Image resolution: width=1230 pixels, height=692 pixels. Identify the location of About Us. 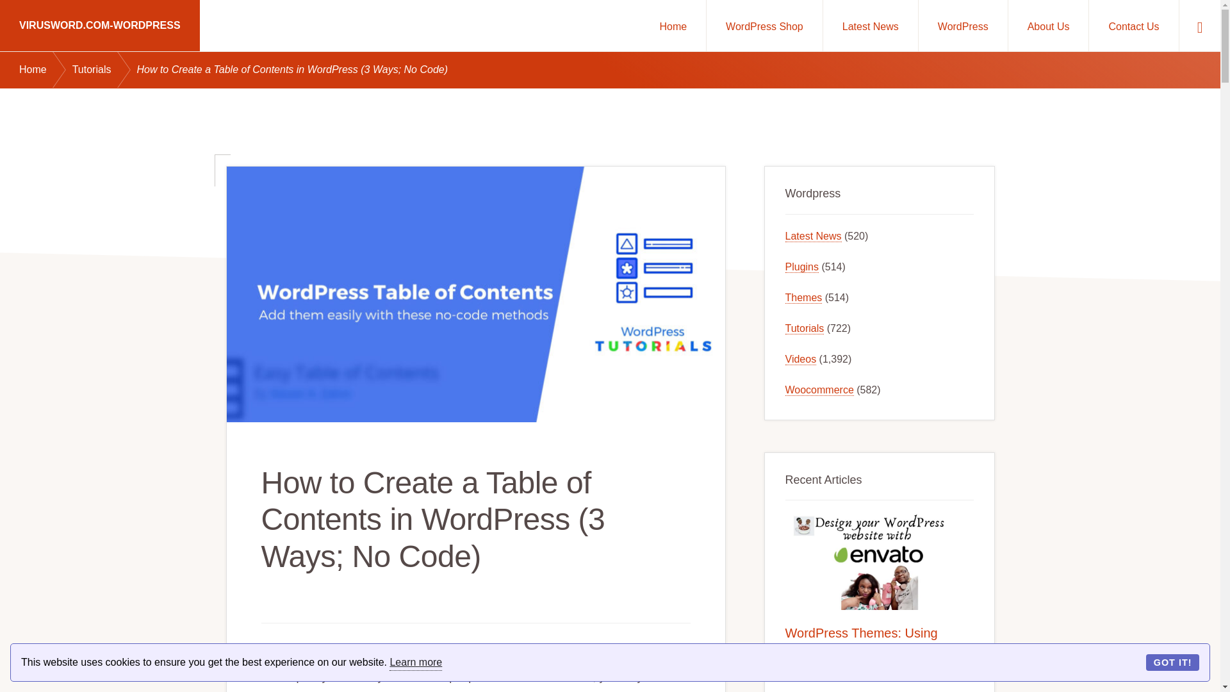
(1048, 26).